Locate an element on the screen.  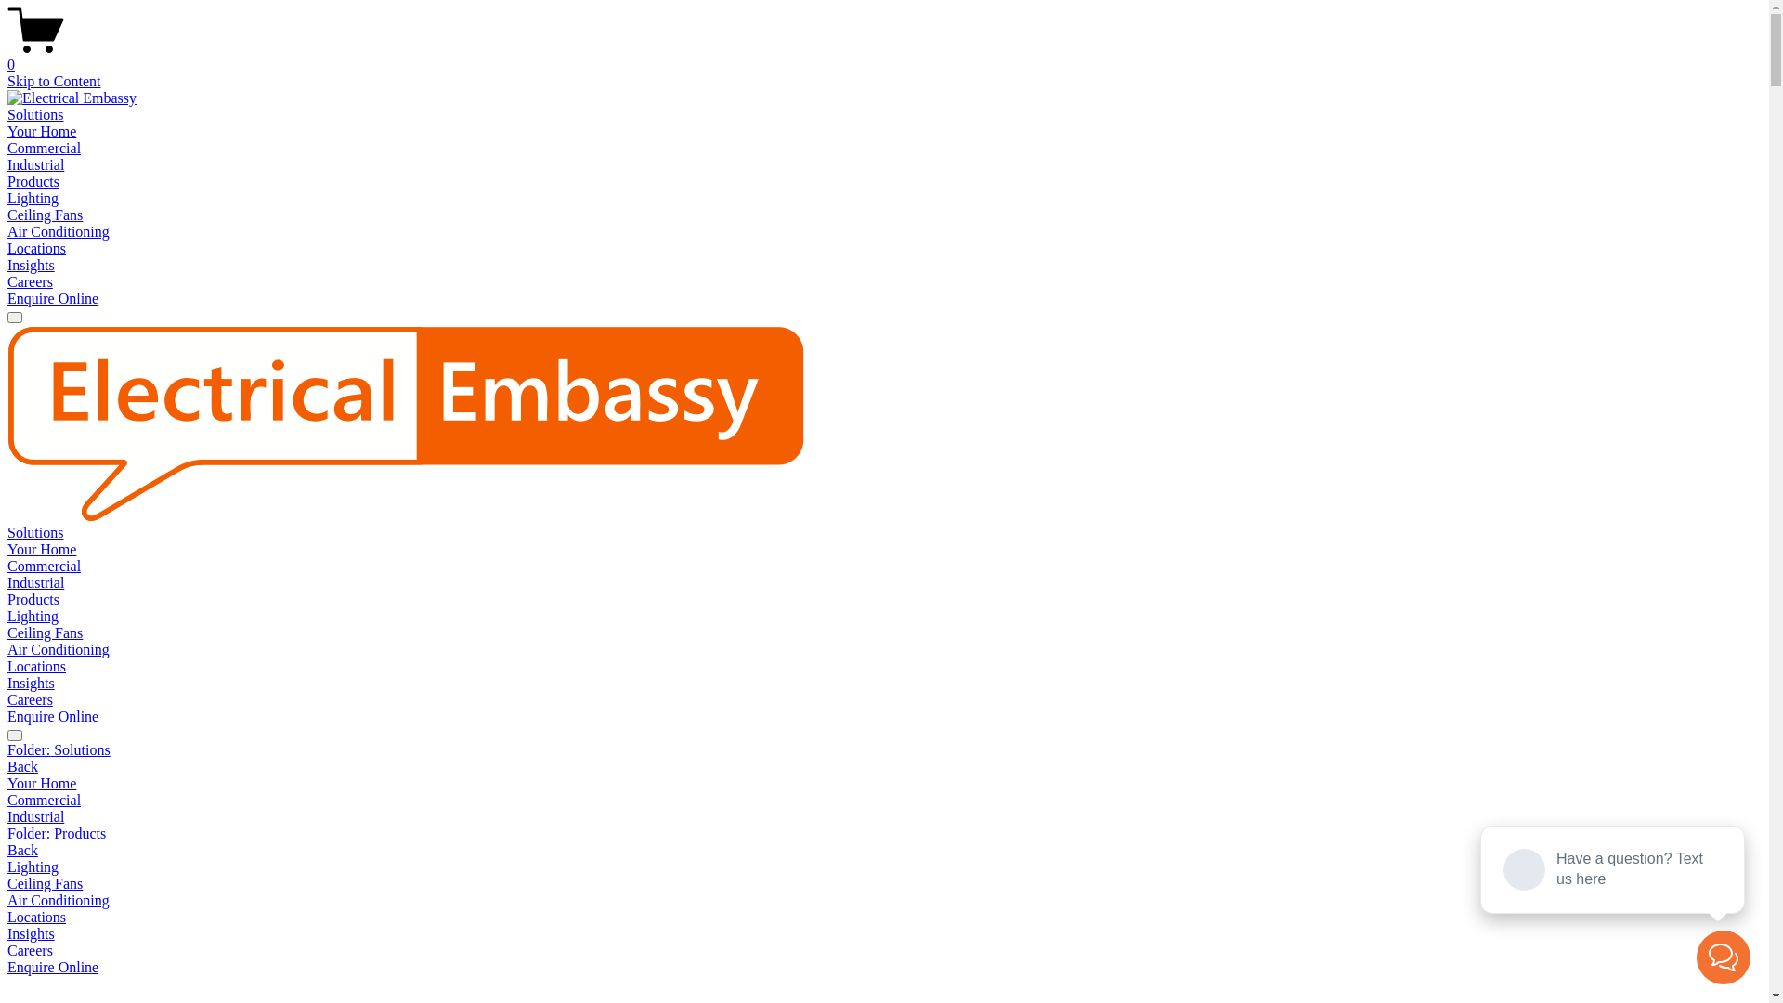
Careers is located at coordinates (30, 281).